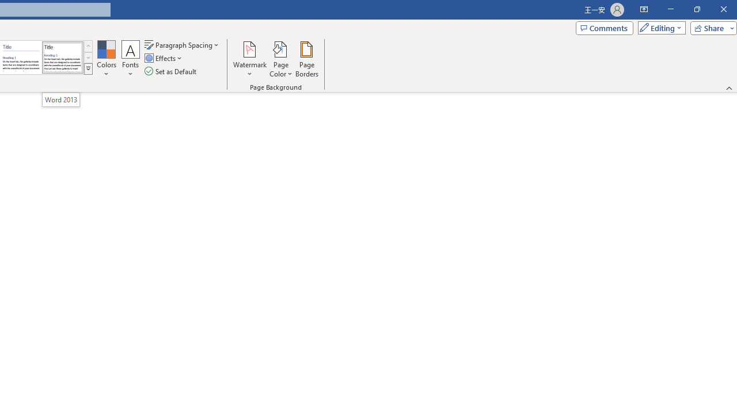 The image size is (737, 414). Describe the element at coordinates (281, 59) in the screenshot. I see `Page Color` at that location.